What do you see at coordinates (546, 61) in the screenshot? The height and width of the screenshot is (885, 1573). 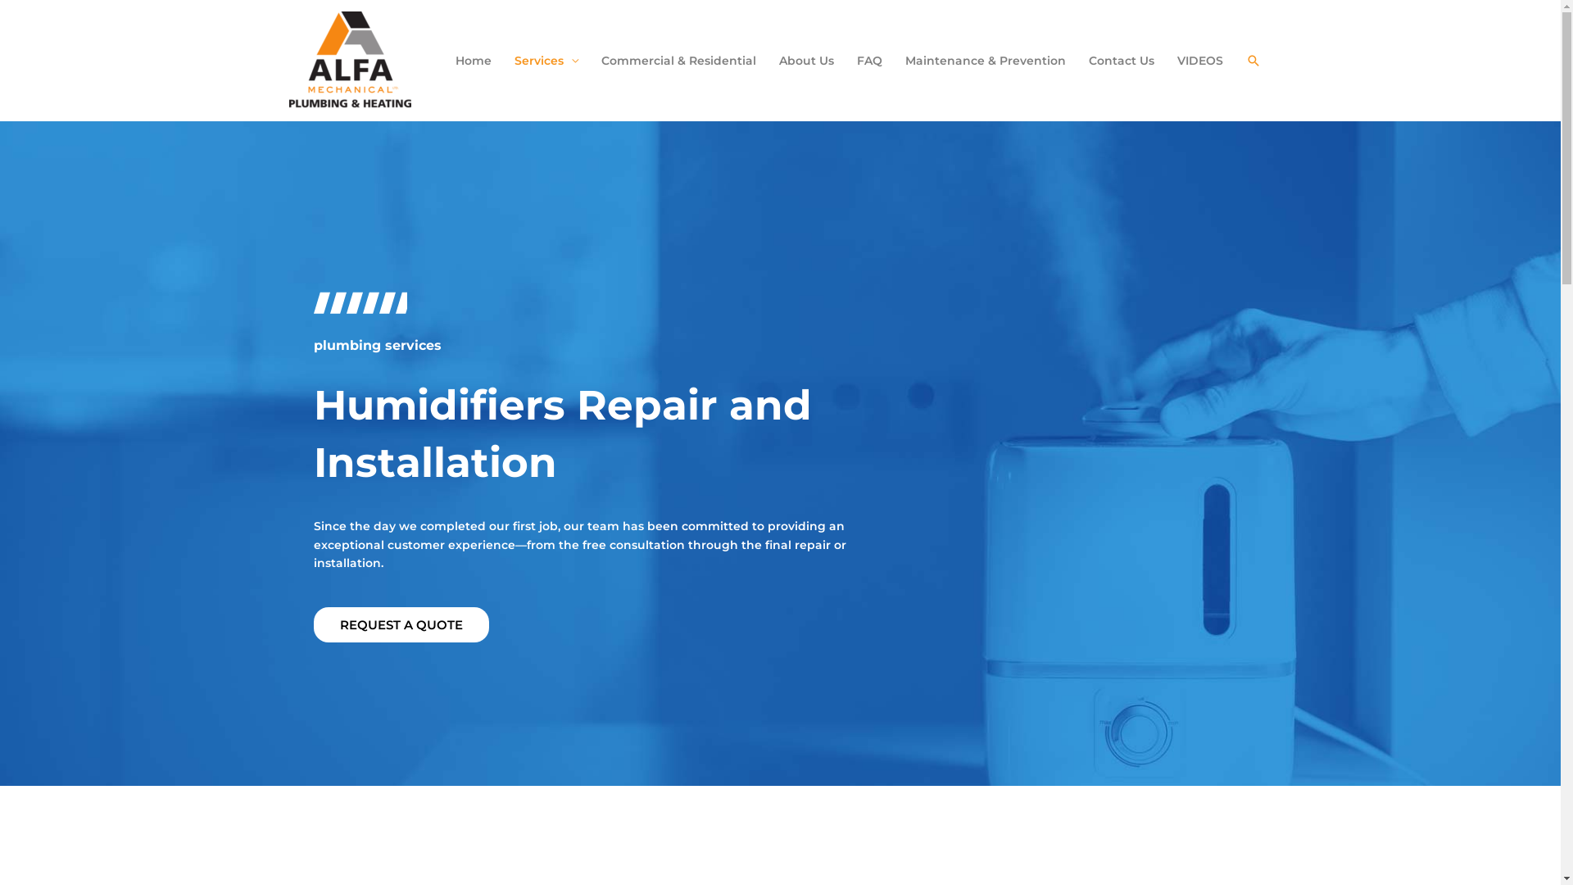 I see `Services` at bounding box center [546, 61].